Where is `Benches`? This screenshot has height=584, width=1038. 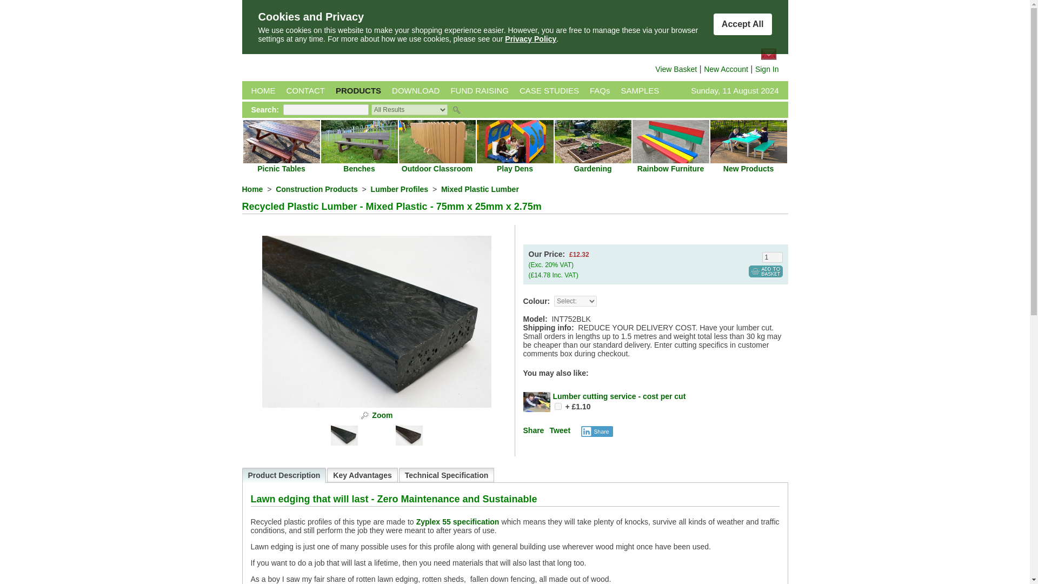
Benches is located at coordinates (359, 168).